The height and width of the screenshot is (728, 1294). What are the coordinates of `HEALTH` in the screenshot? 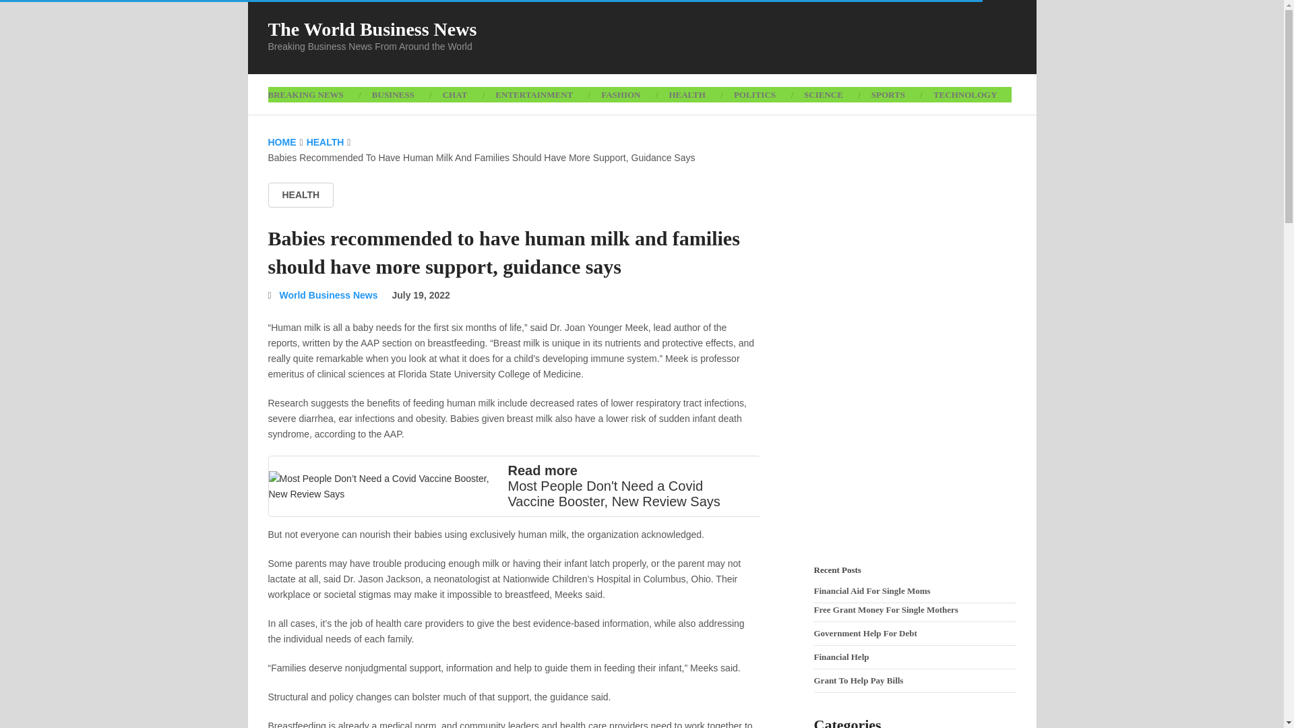 It's located at (687, 94).